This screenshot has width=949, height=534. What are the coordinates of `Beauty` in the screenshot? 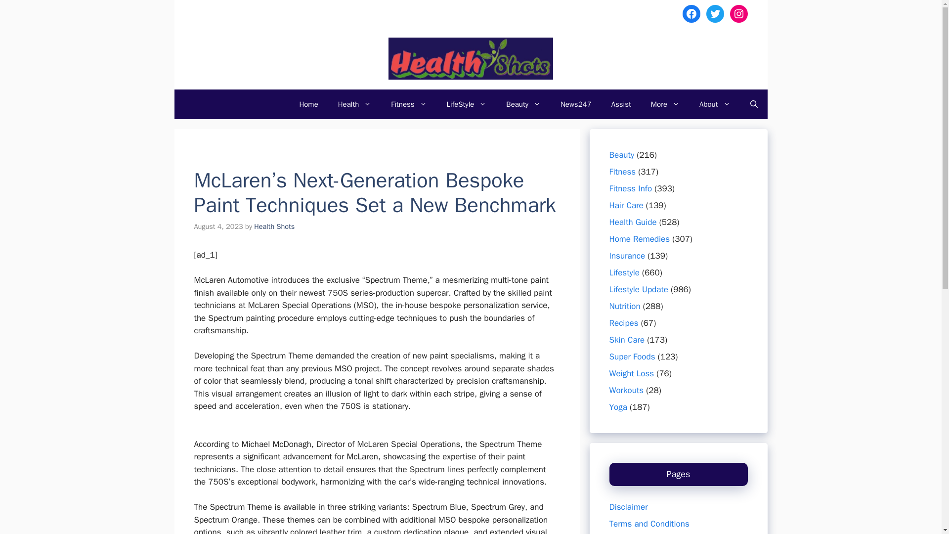 It's located at (523, 104).